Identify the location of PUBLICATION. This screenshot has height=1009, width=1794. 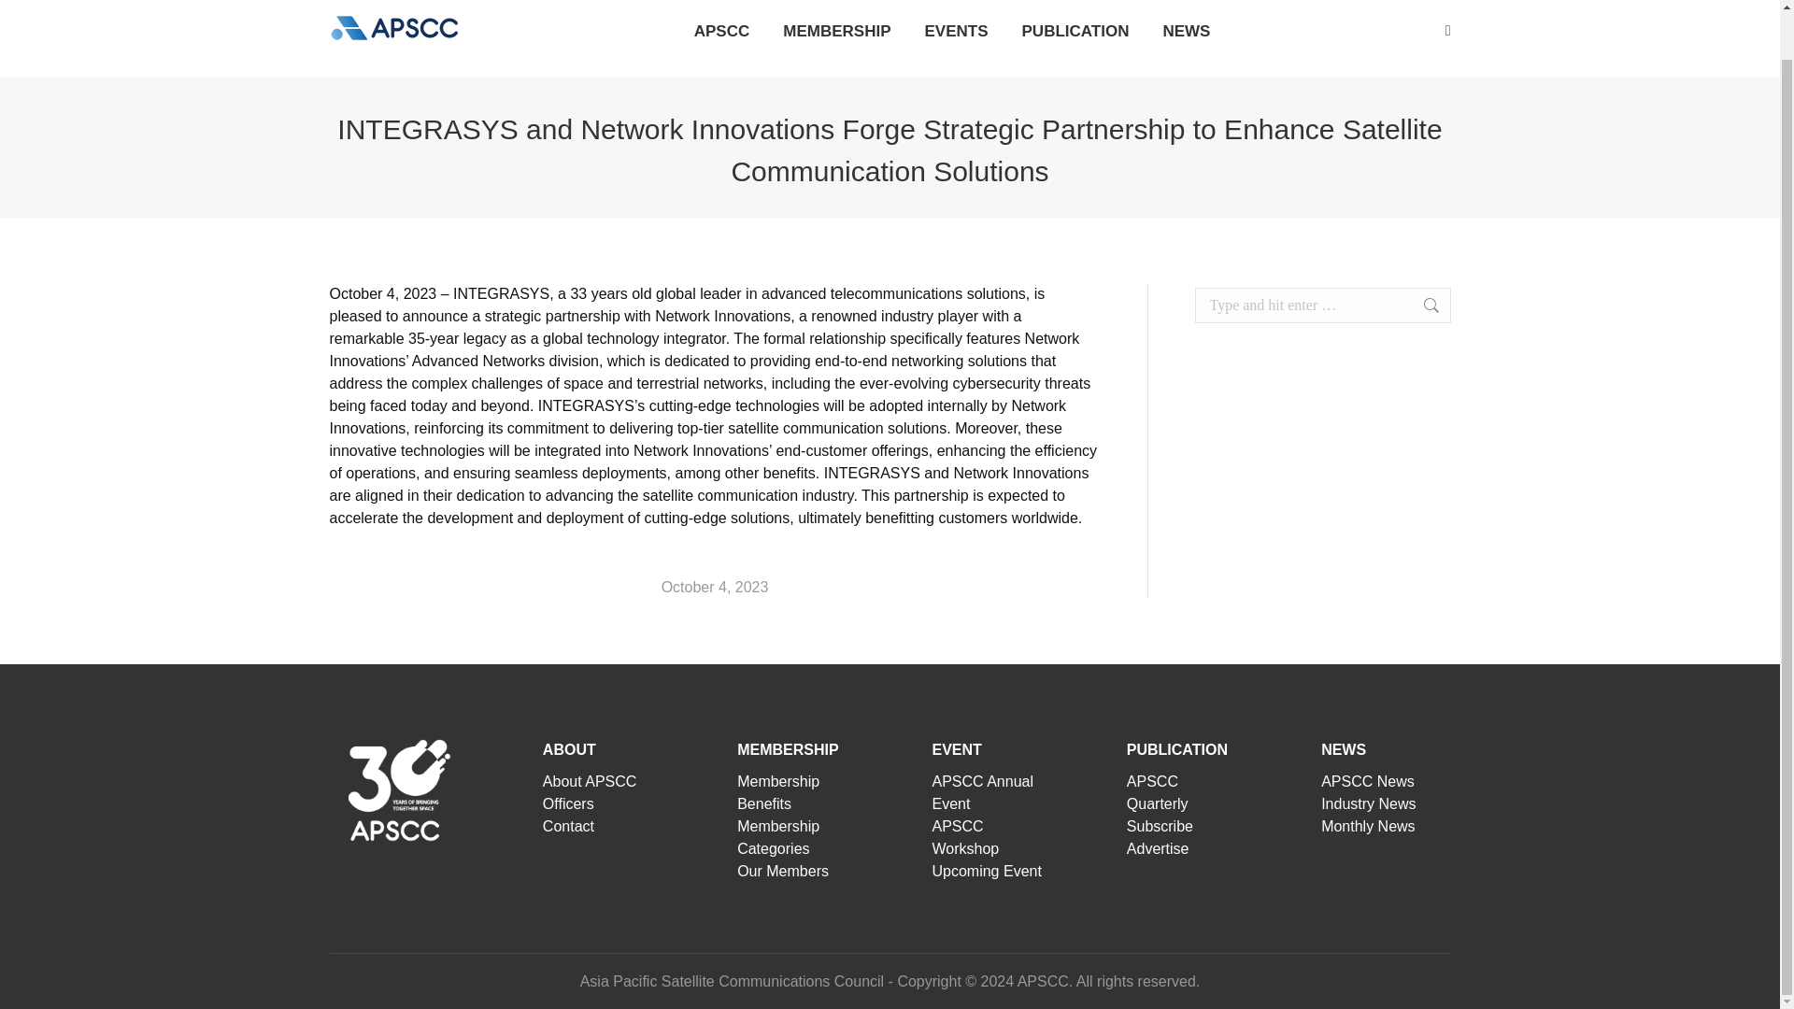
(1076, 30).